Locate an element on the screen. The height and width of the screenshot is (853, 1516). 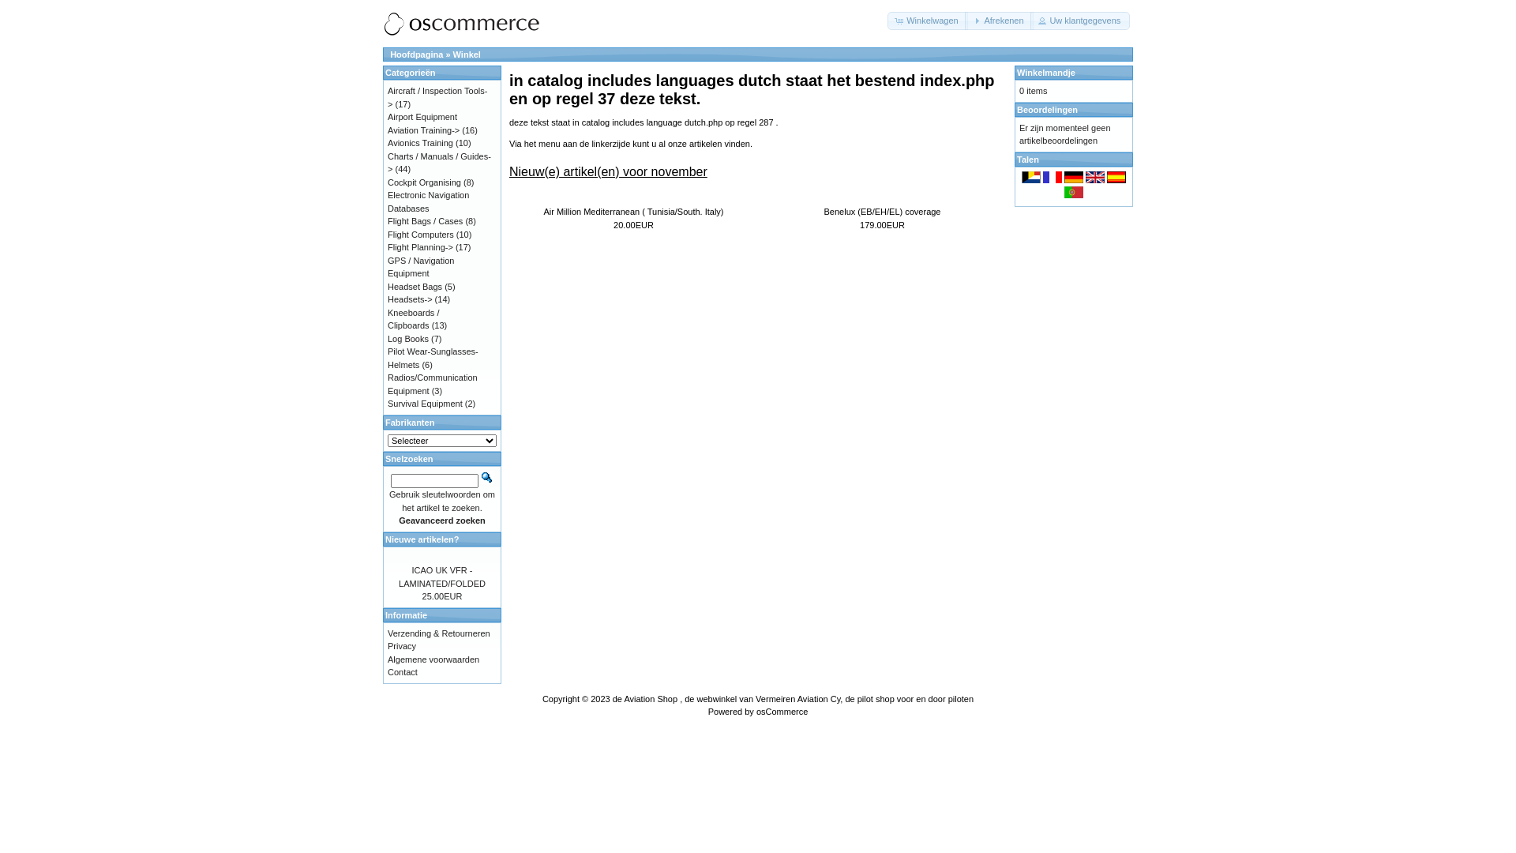
Nederlands is located at coordinates (1031, 177).